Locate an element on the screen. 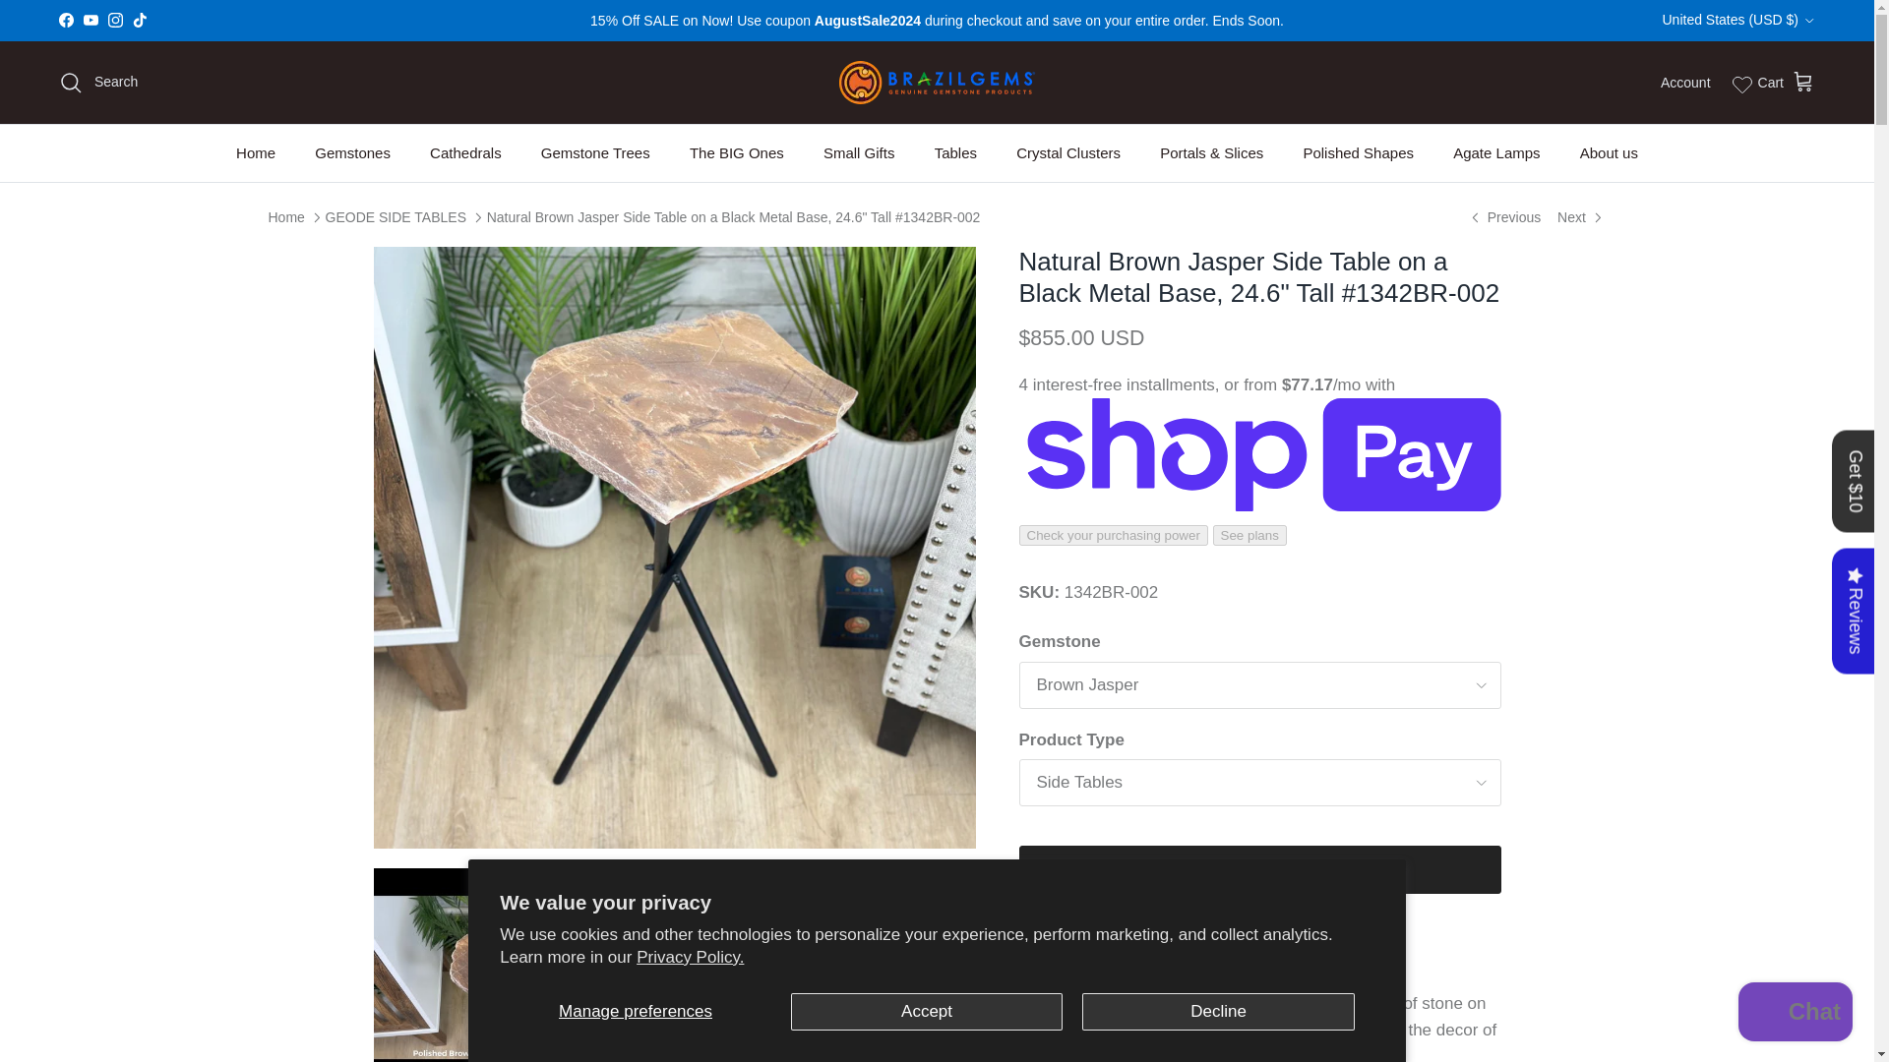  Decline is located at coordinates (1218, 1011).